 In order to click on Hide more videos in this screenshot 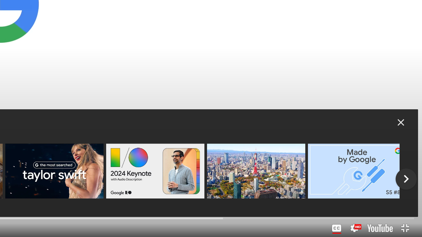, I will do `click(401, 122)`.